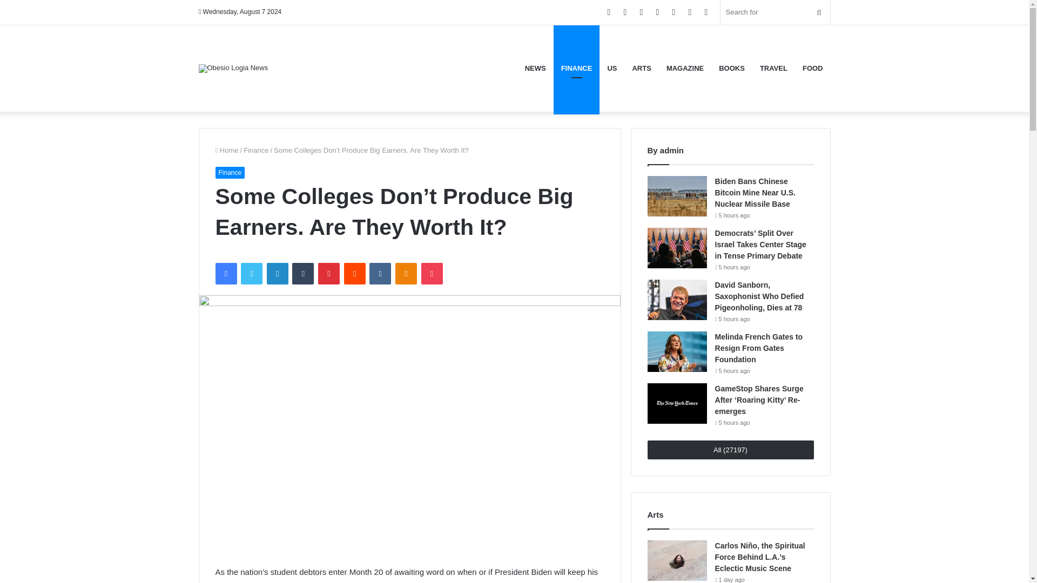 This screenshot has width=1037, height=583. Describe the element at coordinates (776, 12) in the screenshot. I see `Search for` at that location.